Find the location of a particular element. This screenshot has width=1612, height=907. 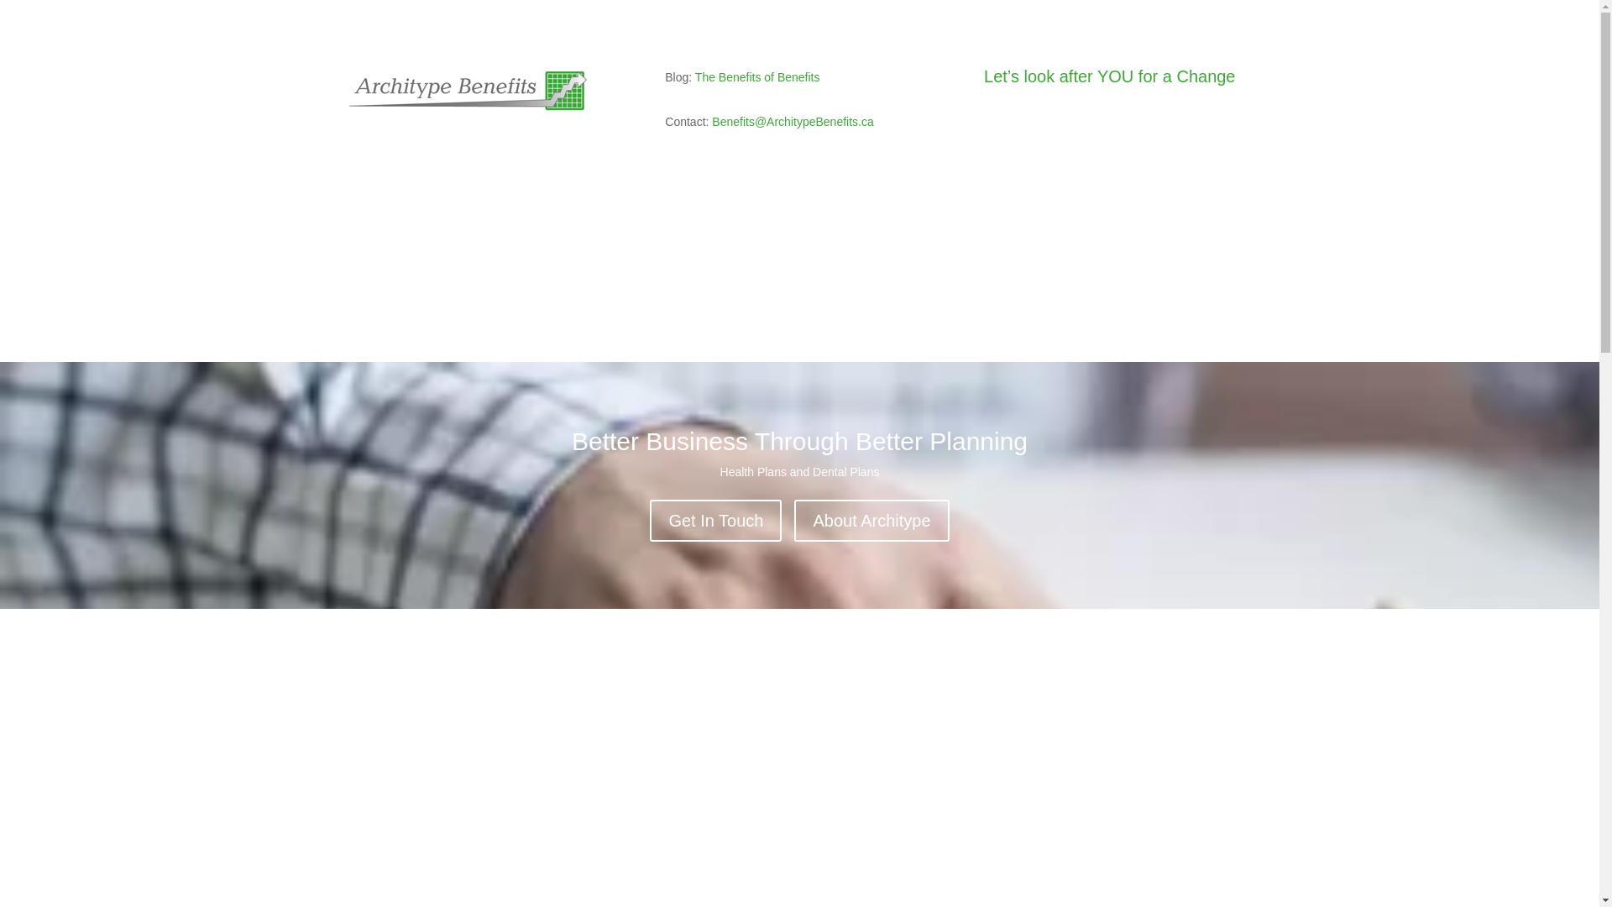

Contact Us is located at coordinates (960, 285).